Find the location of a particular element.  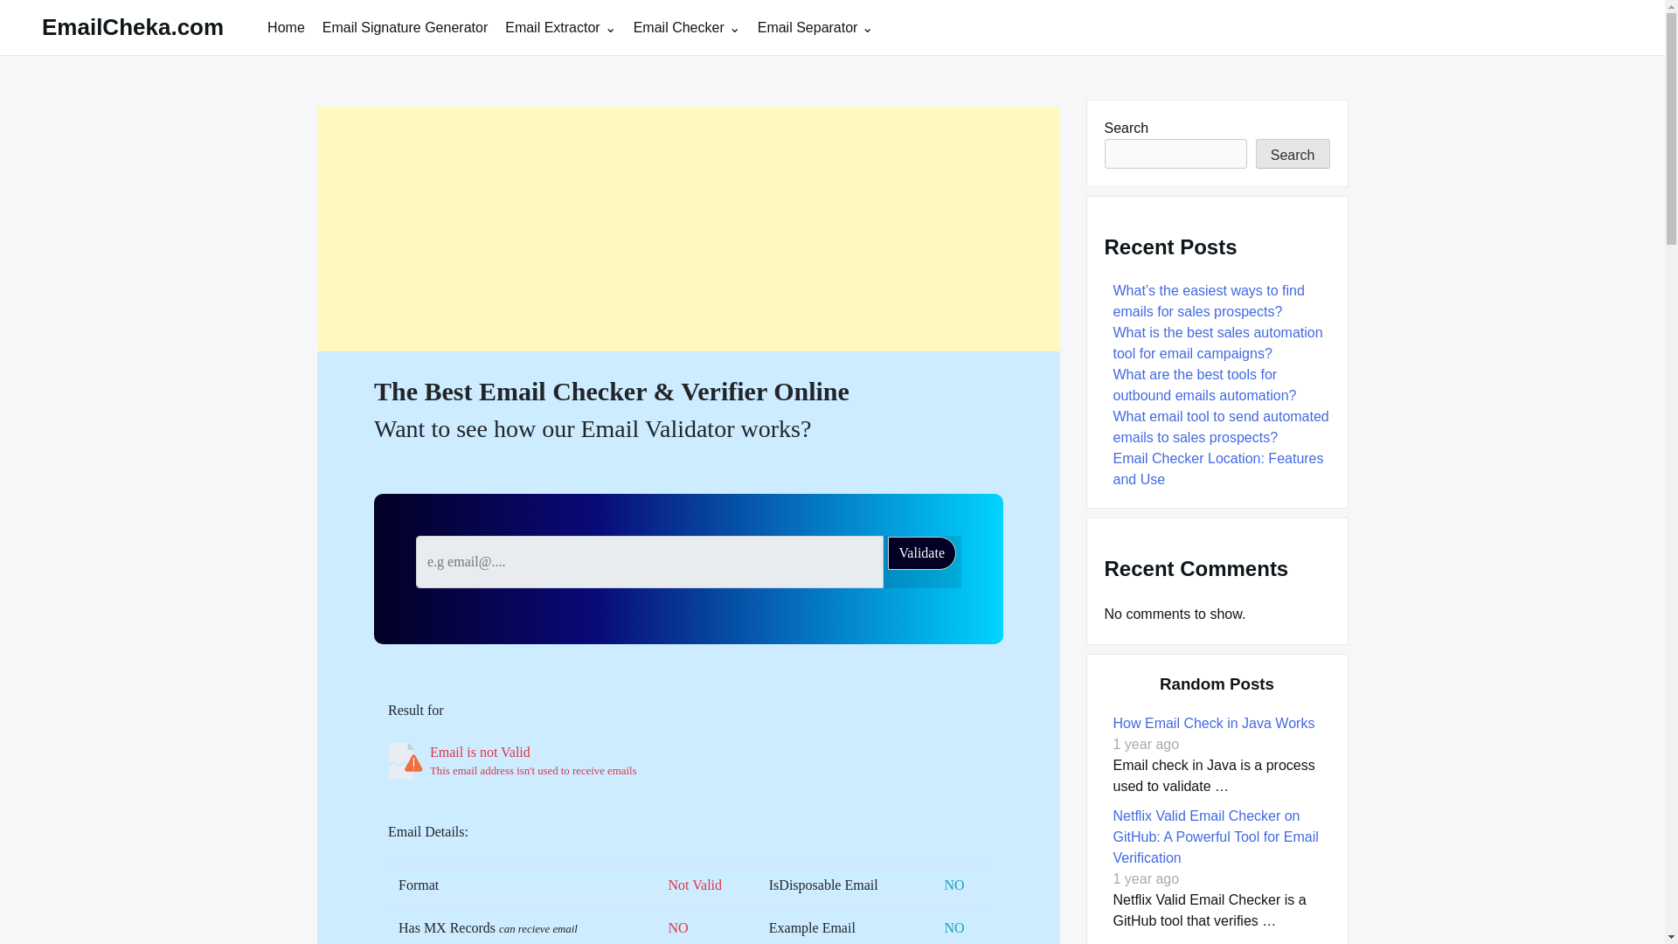

Home is located at coordinates (286, 26).